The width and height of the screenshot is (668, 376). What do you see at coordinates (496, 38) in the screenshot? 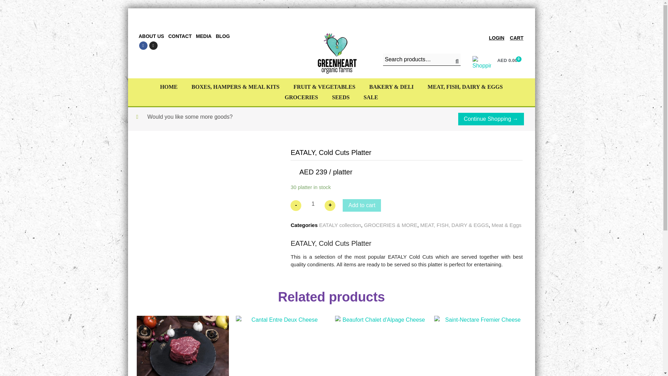
I see `LOGIN` at bounding box center [496, 38].